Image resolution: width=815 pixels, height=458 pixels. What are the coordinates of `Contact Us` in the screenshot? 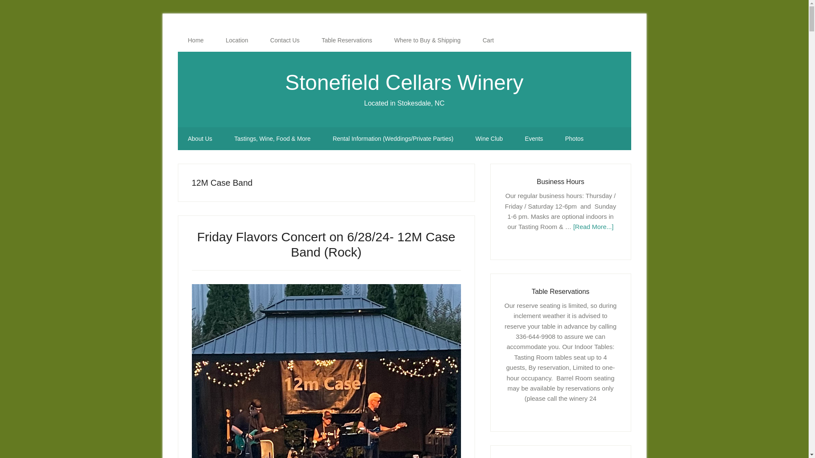 It's located at (284, 40).